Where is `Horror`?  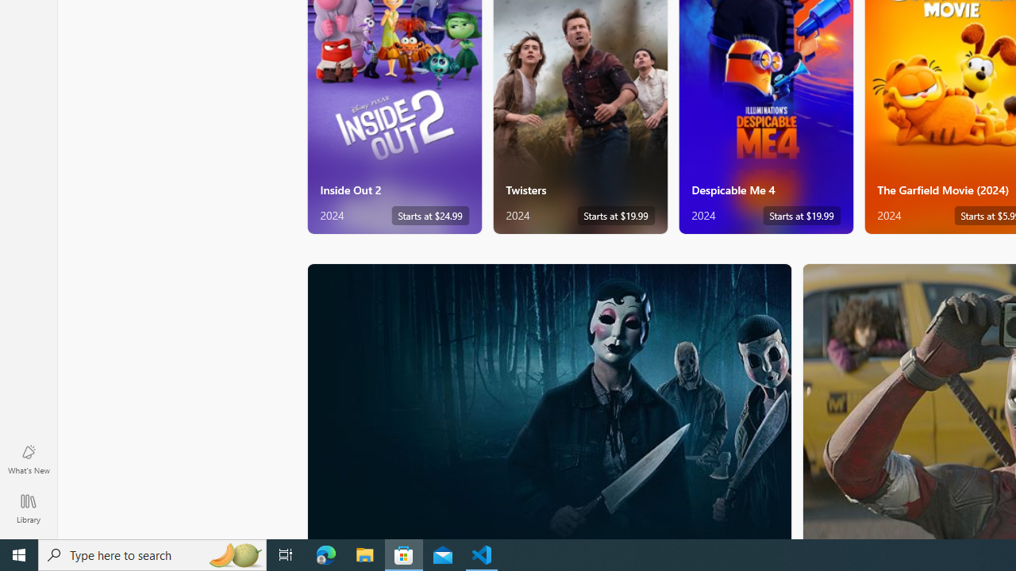
Horror is located at coordinates (549, 400).